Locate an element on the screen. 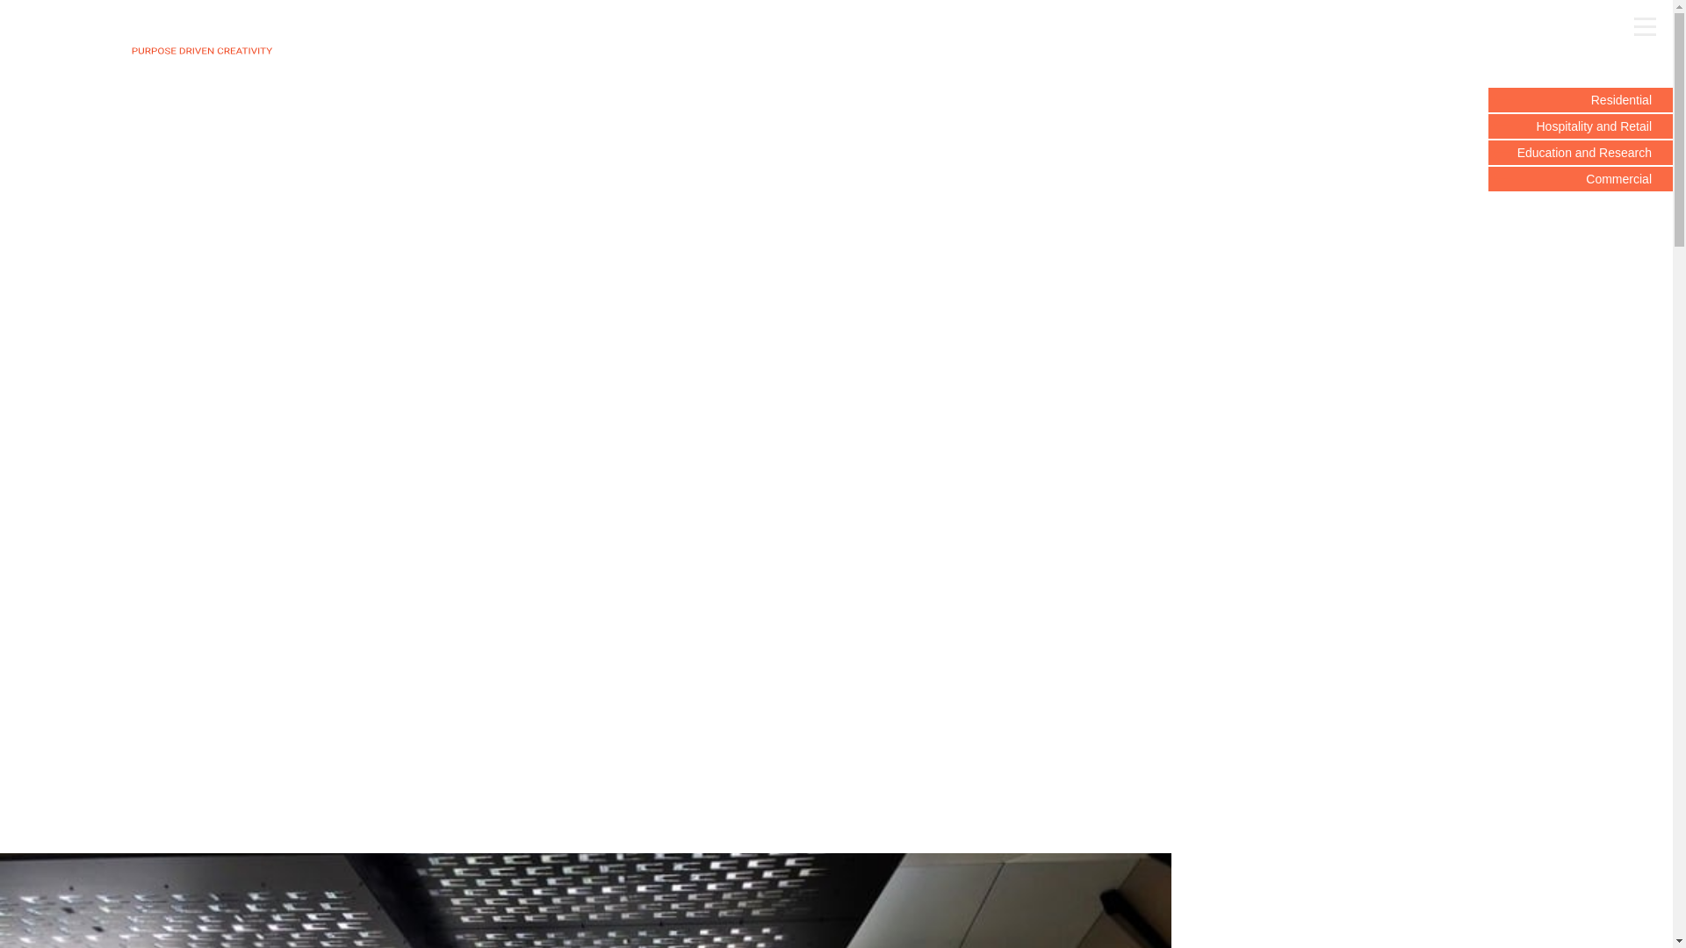 This screenshot has width=1686, height=948. Hospitality and Retail is located at coordinates (1581, 126).